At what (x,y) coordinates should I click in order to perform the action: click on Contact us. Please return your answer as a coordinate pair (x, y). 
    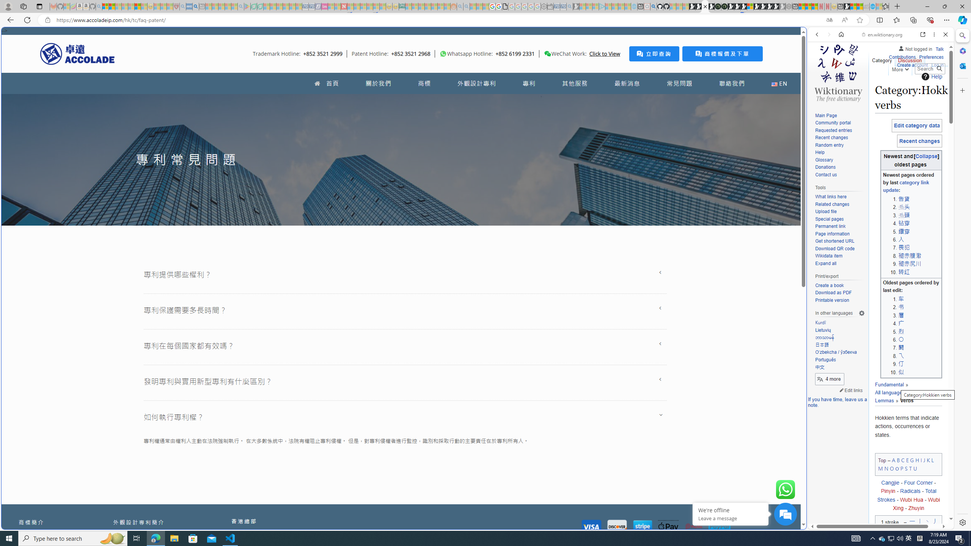
    Looking at the image, I should click on (825, 174).